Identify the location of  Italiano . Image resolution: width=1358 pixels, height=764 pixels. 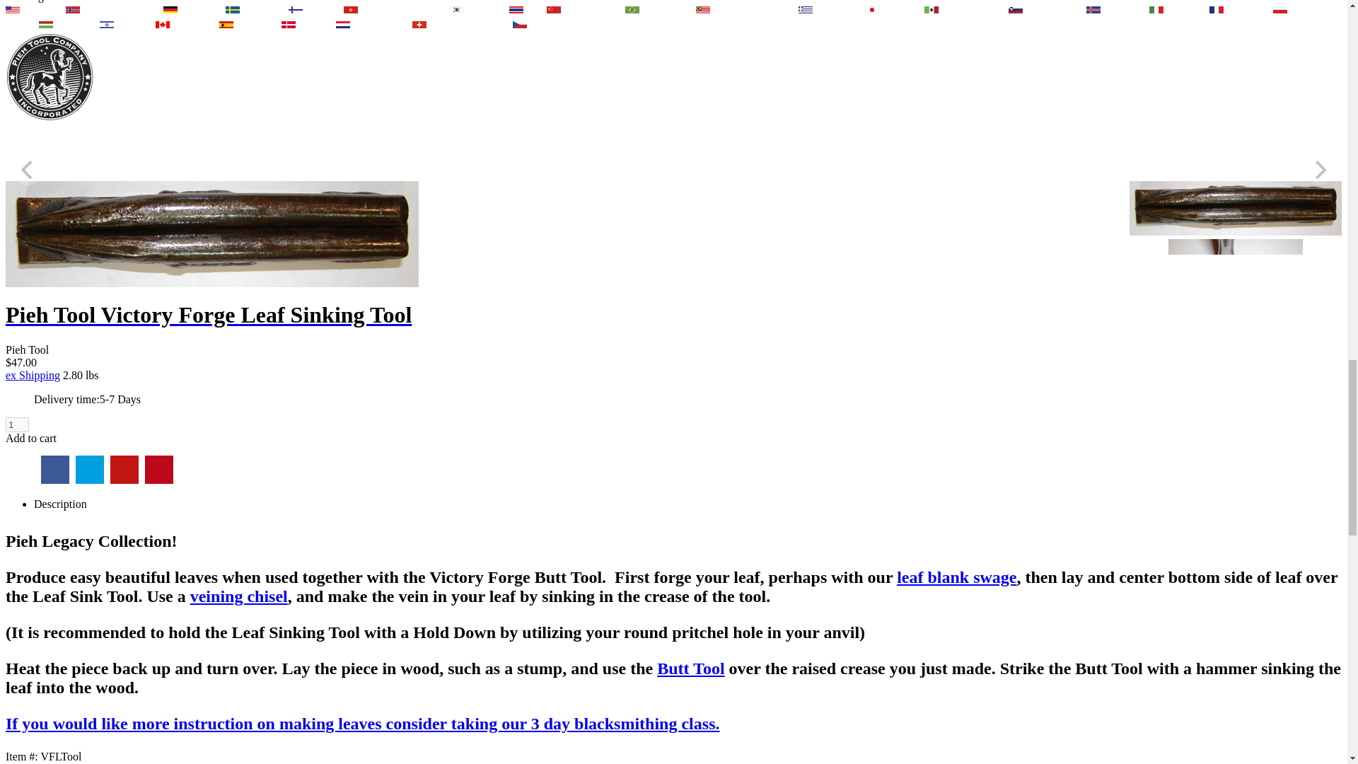
(1178, 9).